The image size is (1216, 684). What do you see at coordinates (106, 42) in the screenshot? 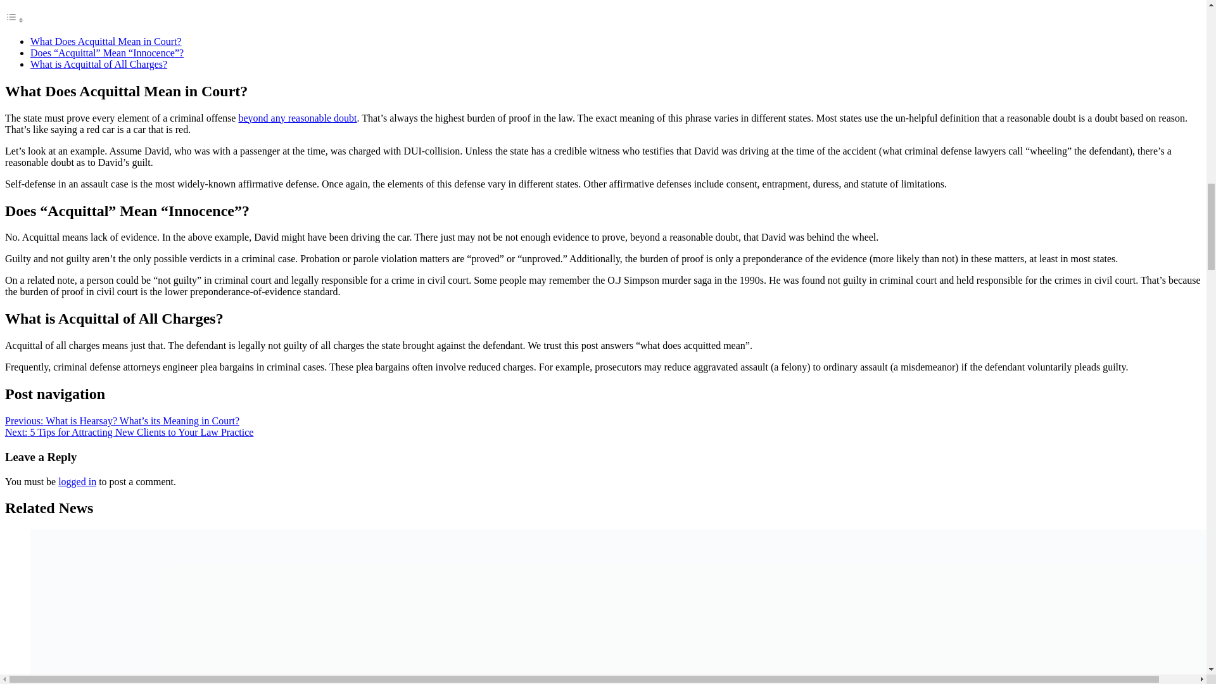
I see `What Does Acquittal Mean in Court?` at bounding box center [106, 42].